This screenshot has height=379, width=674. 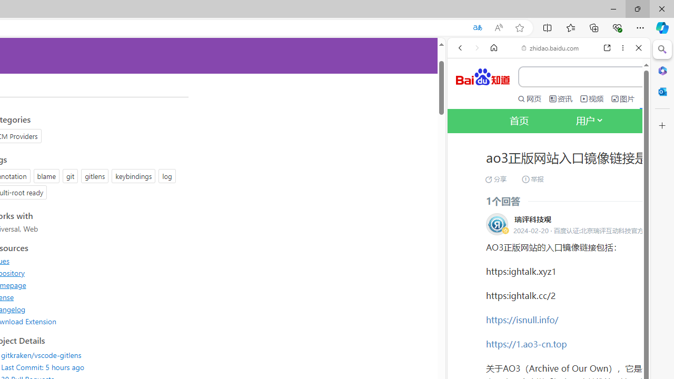 I want to click on Cambridge Dictionary, so click(x=544, y=367).